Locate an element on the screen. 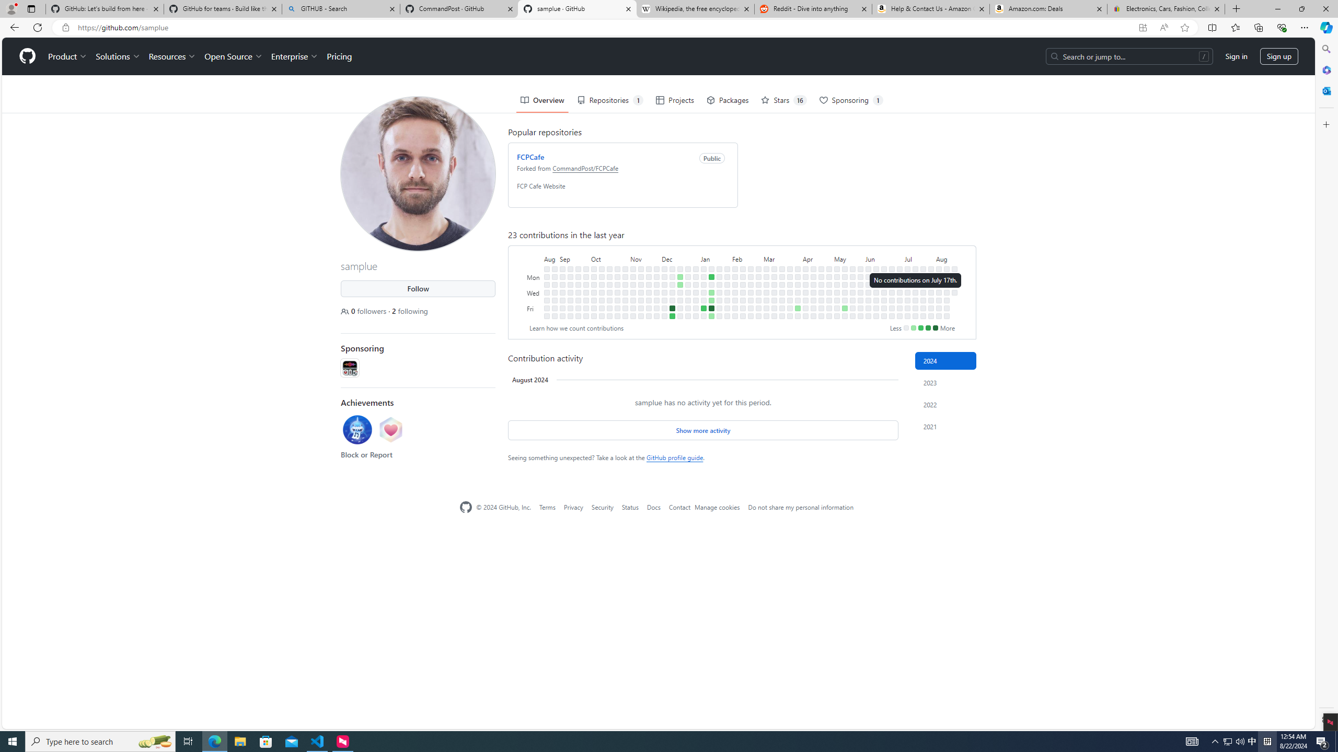 This screenshot has height=752, width=1338. No contributions on December 23rd. is located at coordinates (680, 315).